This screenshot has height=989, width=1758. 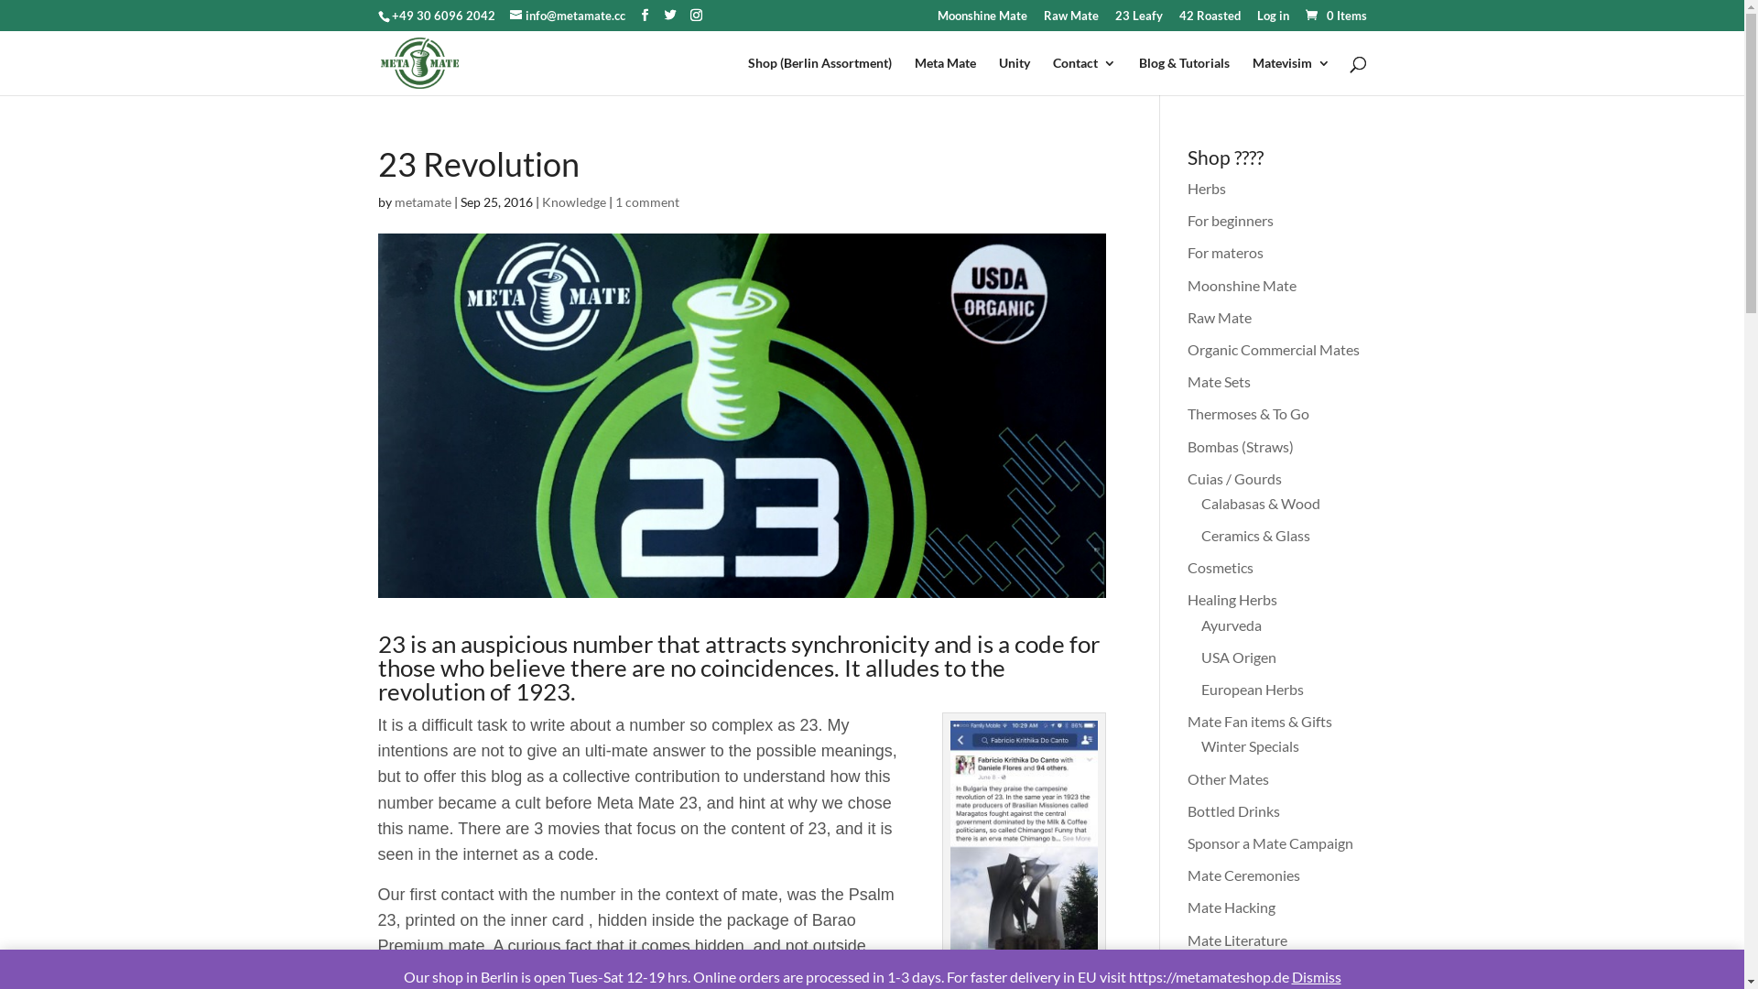 I want to click on 1 comment, so click(x=647, y=201).